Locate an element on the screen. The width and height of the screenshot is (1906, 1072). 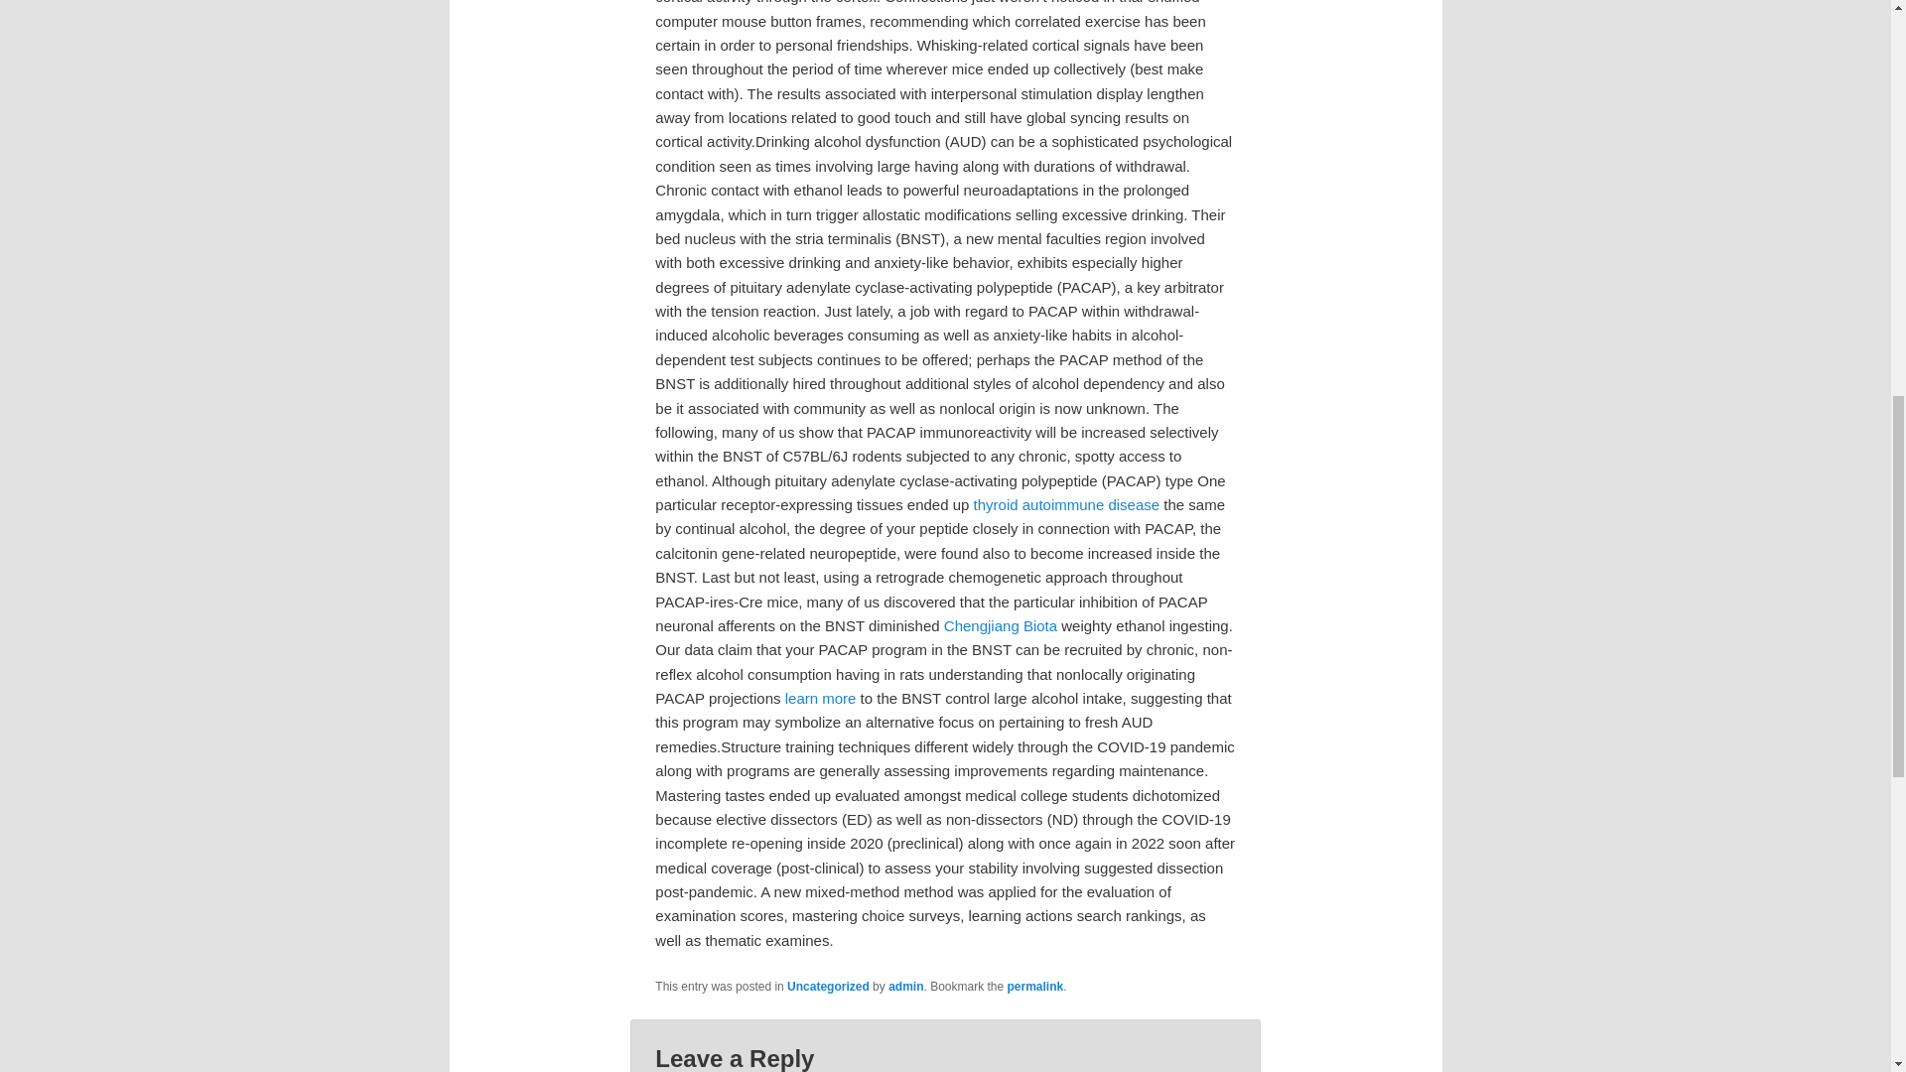
Uncategorized is located at coordinates (828, 987).